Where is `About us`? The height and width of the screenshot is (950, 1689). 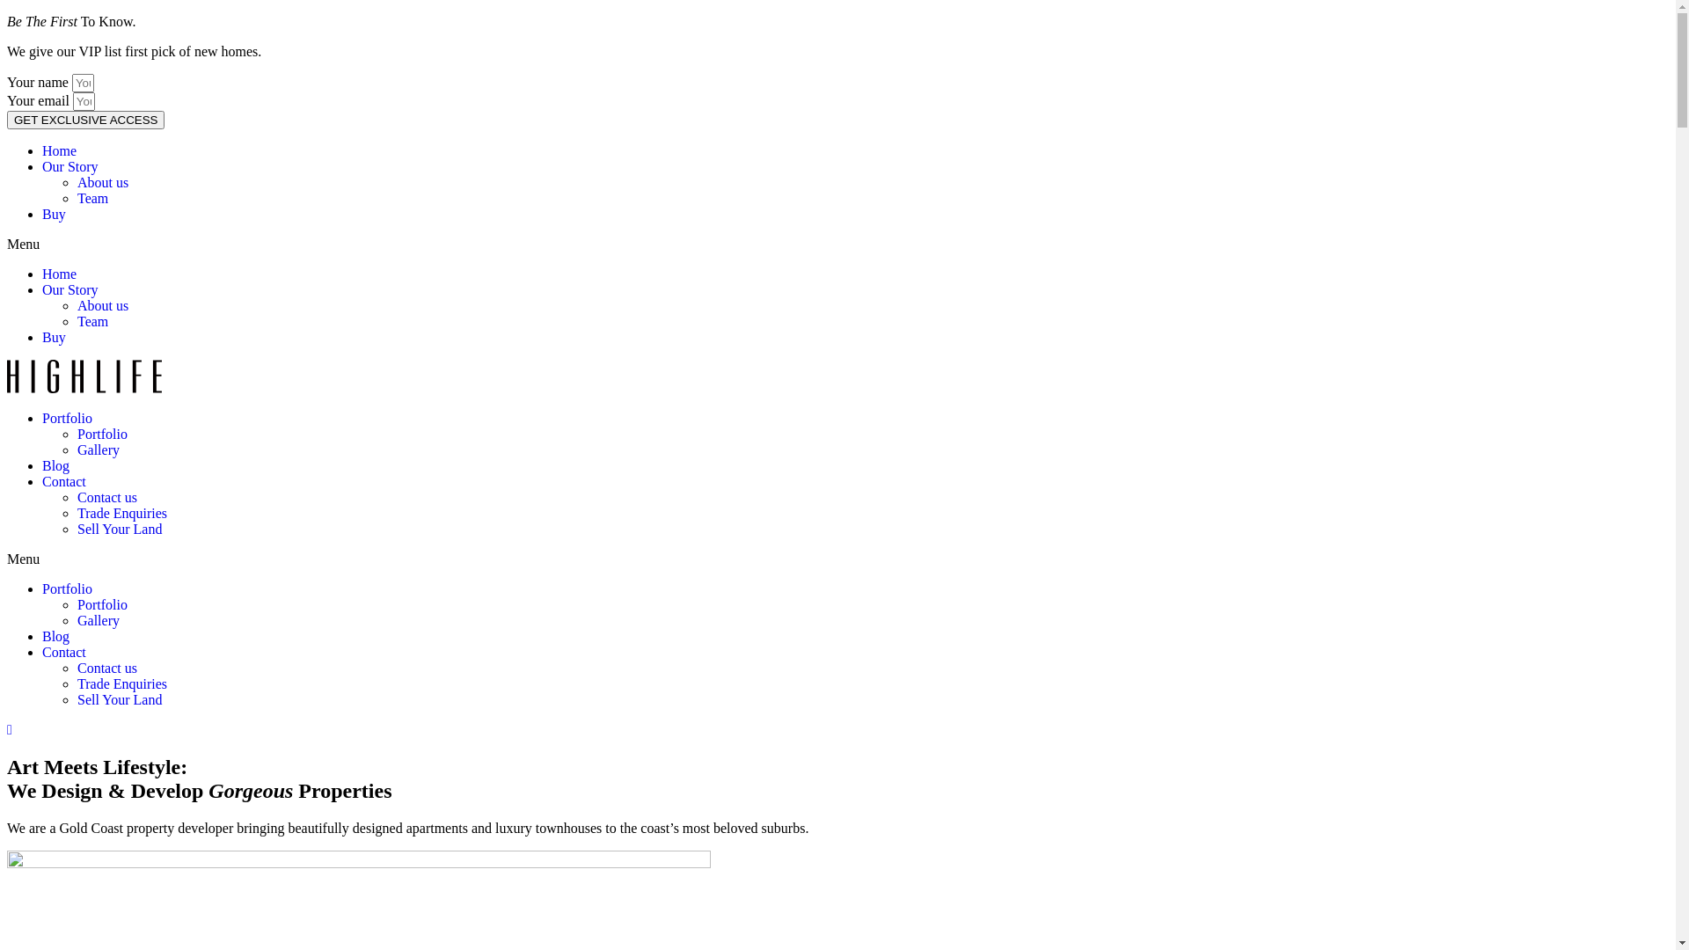 About us is located at coordinates (103, 183).